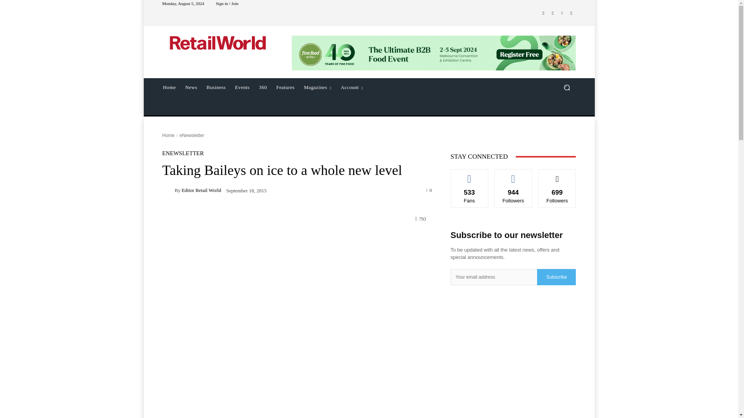 This screenshot has width=744, height=418. Describe the element at coordinates (285, 87) in the screenshot. I see `Features` at that location.